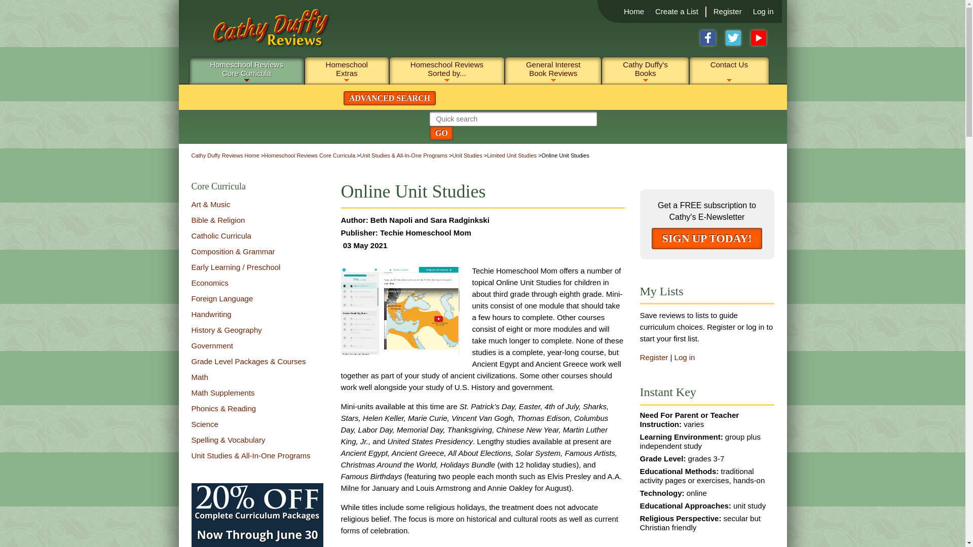 The image size is (973, 547). Describe the element at coordinates (633, 11) in the screenshot. I see `Online Unit Studies` at that location.